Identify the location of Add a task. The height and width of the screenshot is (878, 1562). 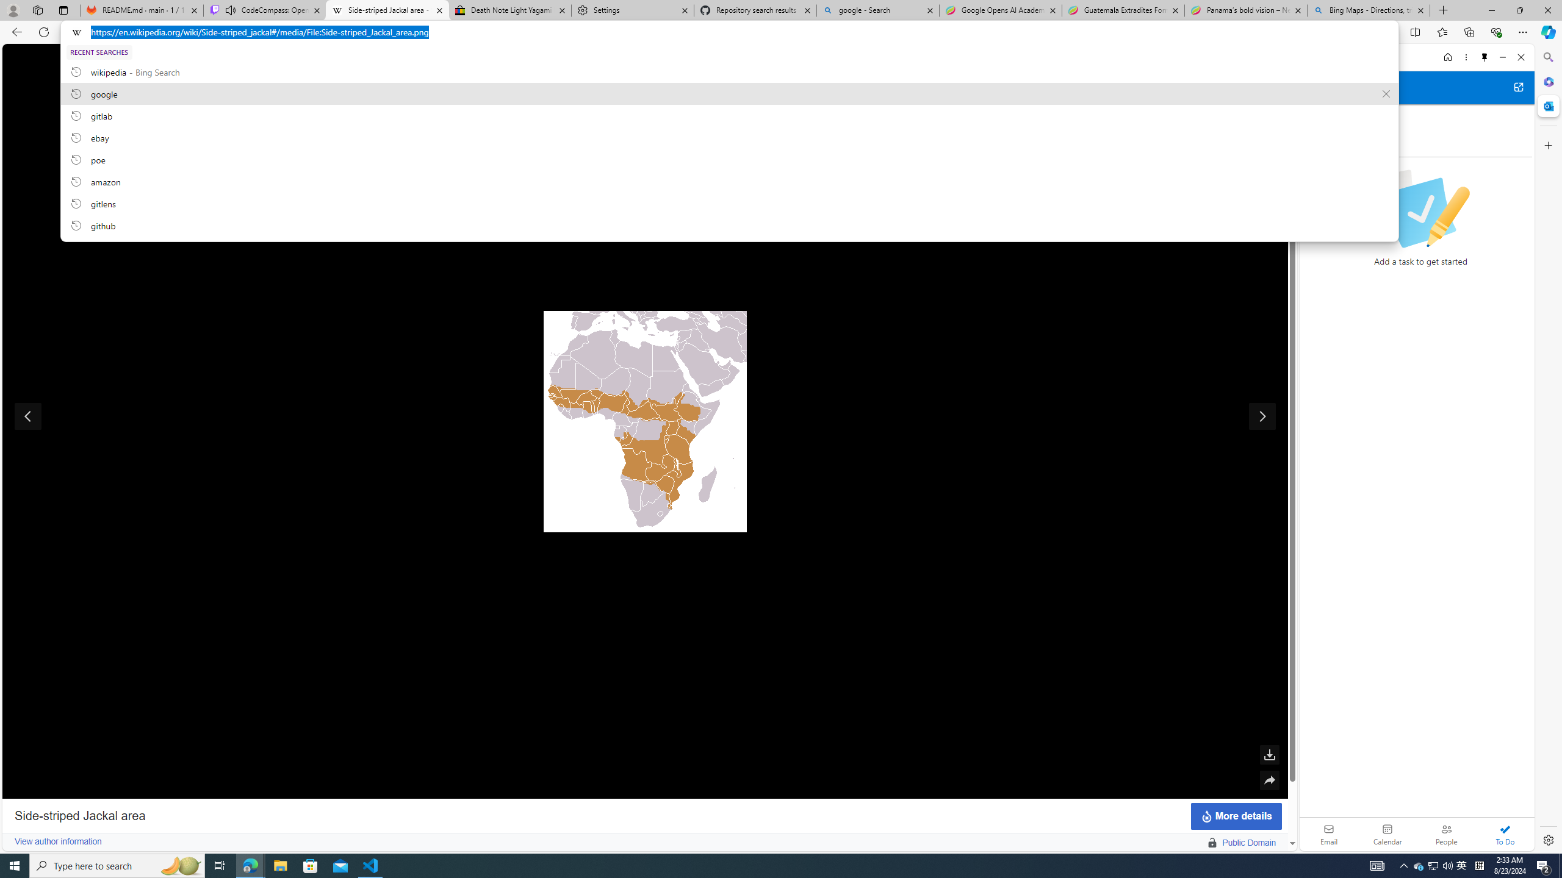
(1431, 143).